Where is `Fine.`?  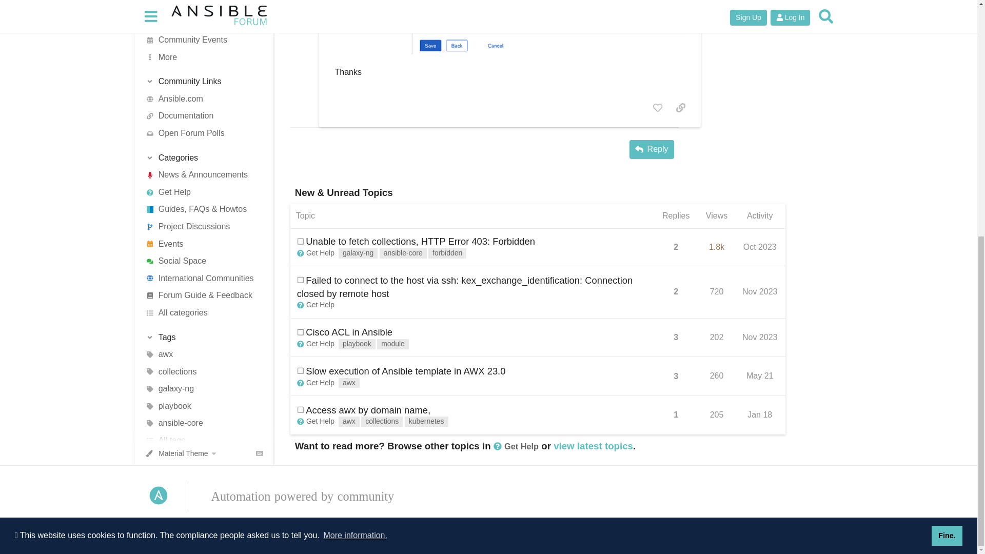 Fine. is located at coordinates (947, 126).